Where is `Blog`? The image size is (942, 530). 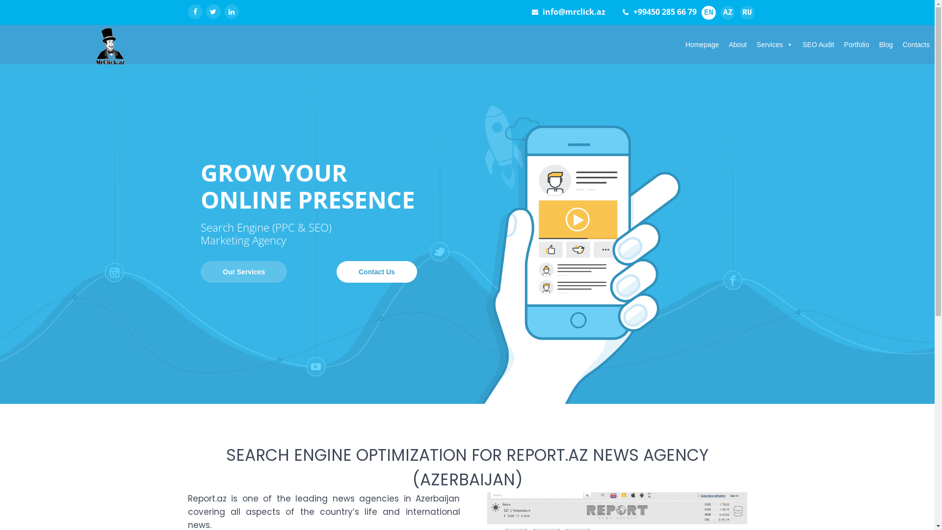
Blog is located at coordinates (886, 45).